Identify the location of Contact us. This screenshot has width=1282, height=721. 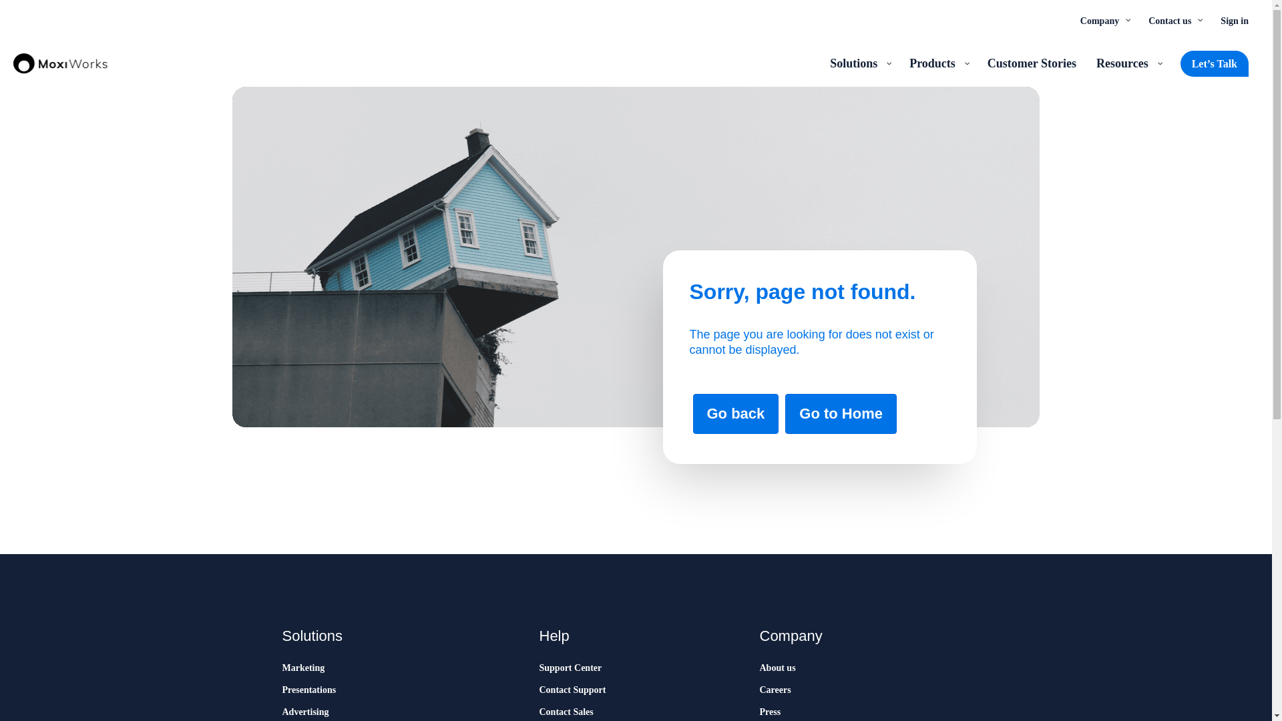
(1174, 20).